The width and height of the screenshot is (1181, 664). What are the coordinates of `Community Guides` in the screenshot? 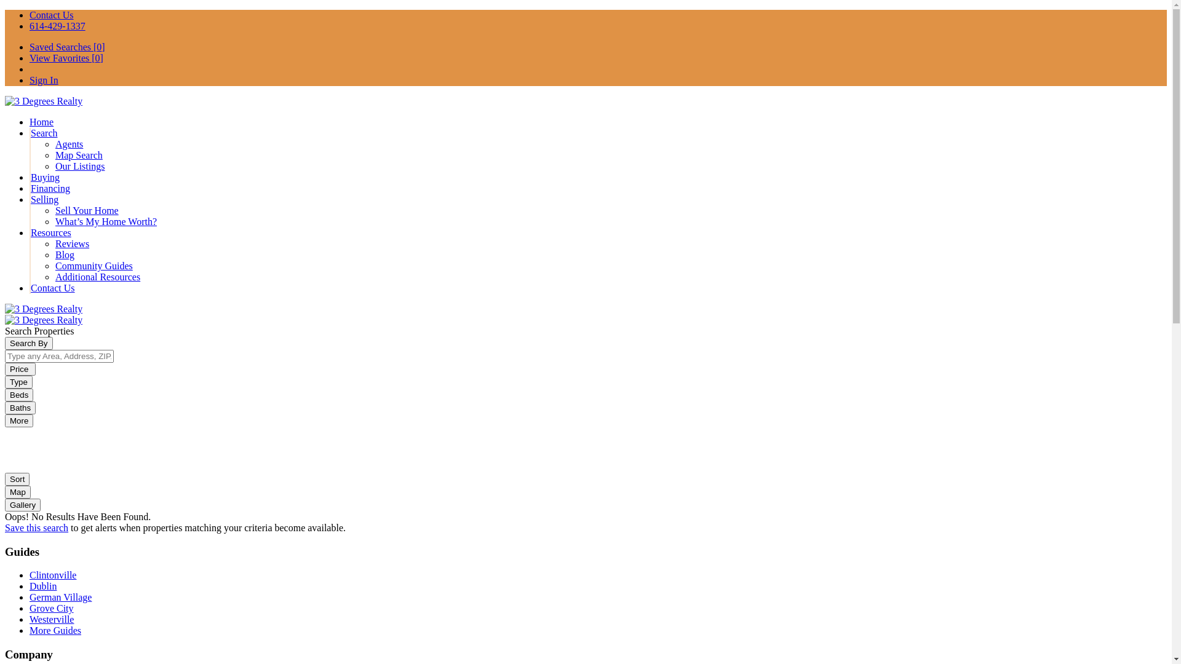 It's located at (94, 266).